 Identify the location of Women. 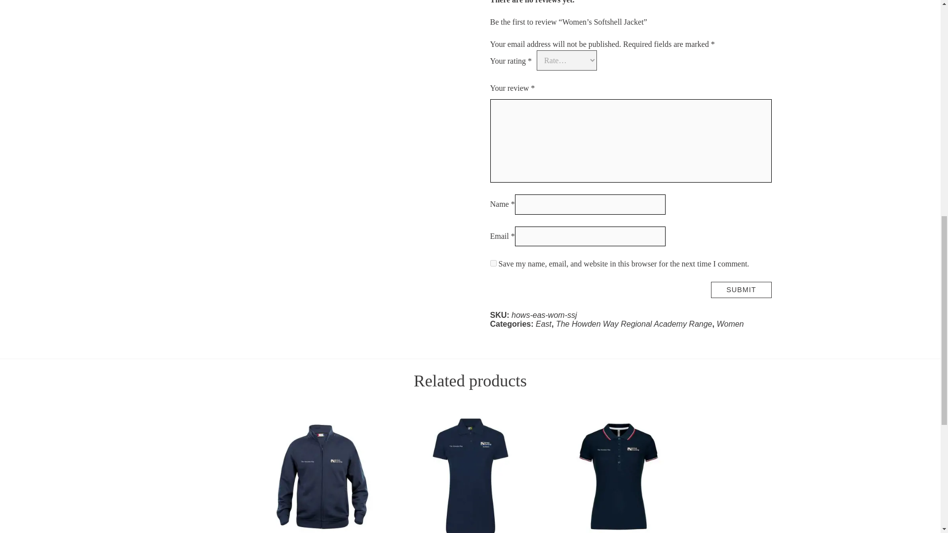
(730, 324).